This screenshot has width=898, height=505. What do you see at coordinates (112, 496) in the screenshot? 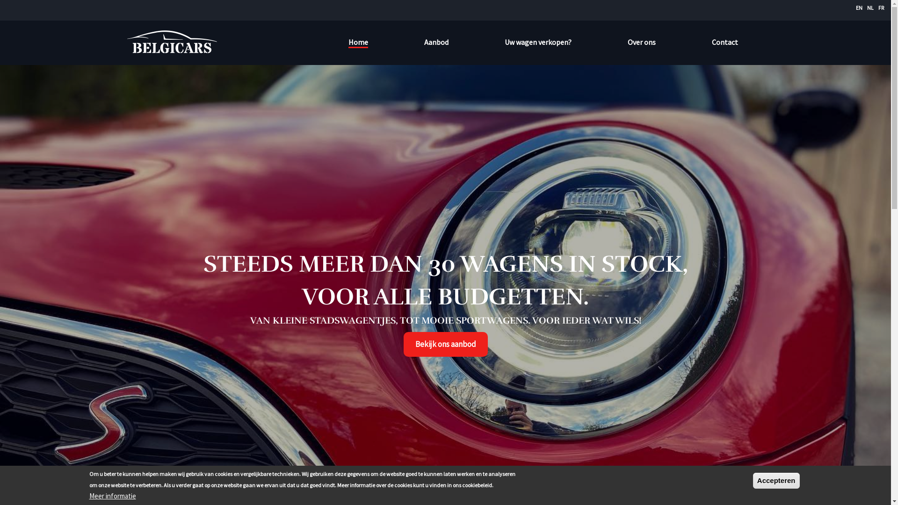
I see `Meer informatie` at bounding box center [112, 496].